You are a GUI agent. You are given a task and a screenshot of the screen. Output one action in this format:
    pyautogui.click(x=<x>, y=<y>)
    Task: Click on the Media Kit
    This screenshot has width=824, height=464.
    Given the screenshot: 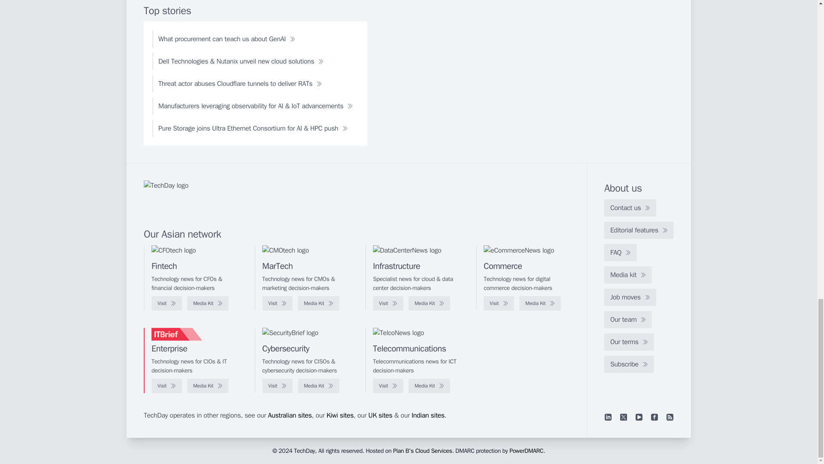 What is the action you would take?
    pyautogui.click(x=540, y=303)
    